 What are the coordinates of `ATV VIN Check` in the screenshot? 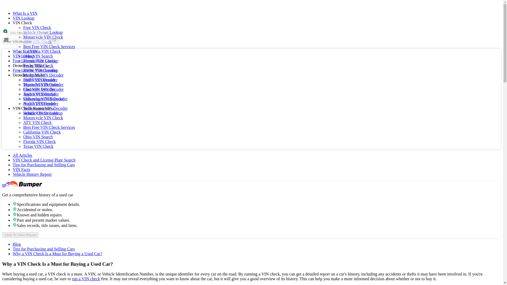 It's located at (37, 122).